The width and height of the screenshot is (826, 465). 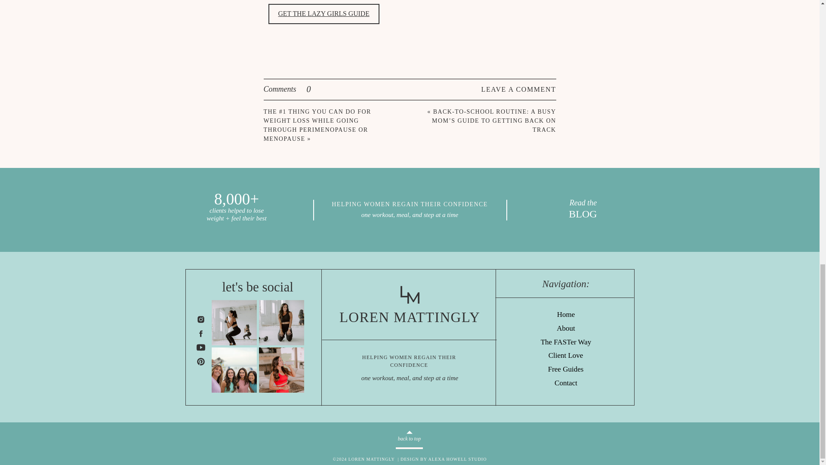 What do you see at coordinates (566, 329) in the screenshot?
I see `About` at bounding box center [566, 329].